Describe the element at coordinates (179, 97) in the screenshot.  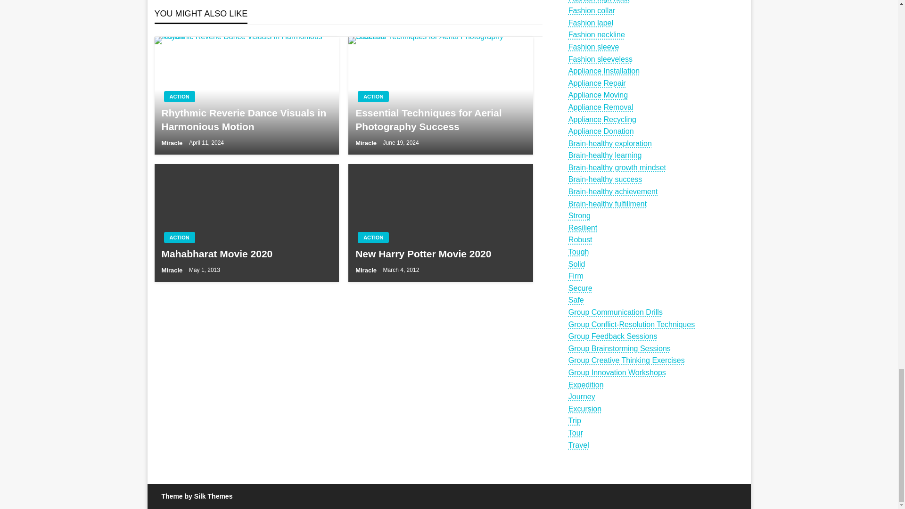
I see `ACTION` at that location.